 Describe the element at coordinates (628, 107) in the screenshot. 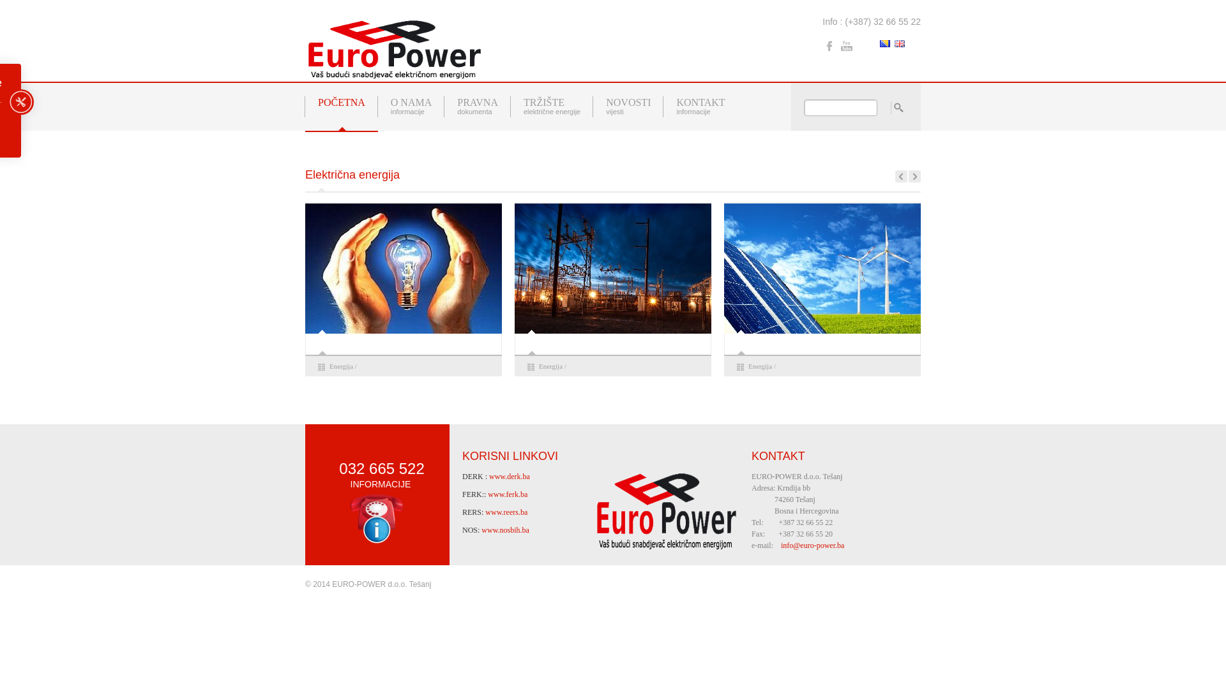

I see `NOVOSTI
vijesti` at that location.